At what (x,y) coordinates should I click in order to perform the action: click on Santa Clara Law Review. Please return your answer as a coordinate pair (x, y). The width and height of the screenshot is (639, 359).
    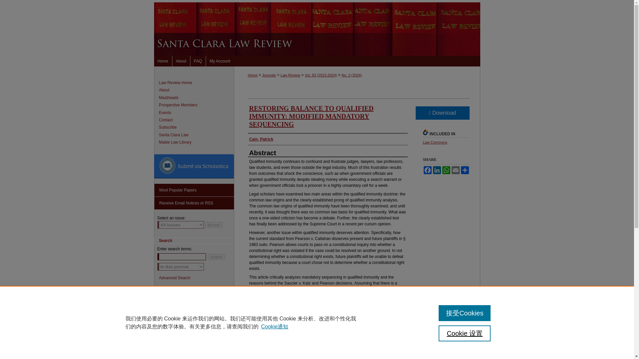
    Looking at the image, I should click on (196, 82).